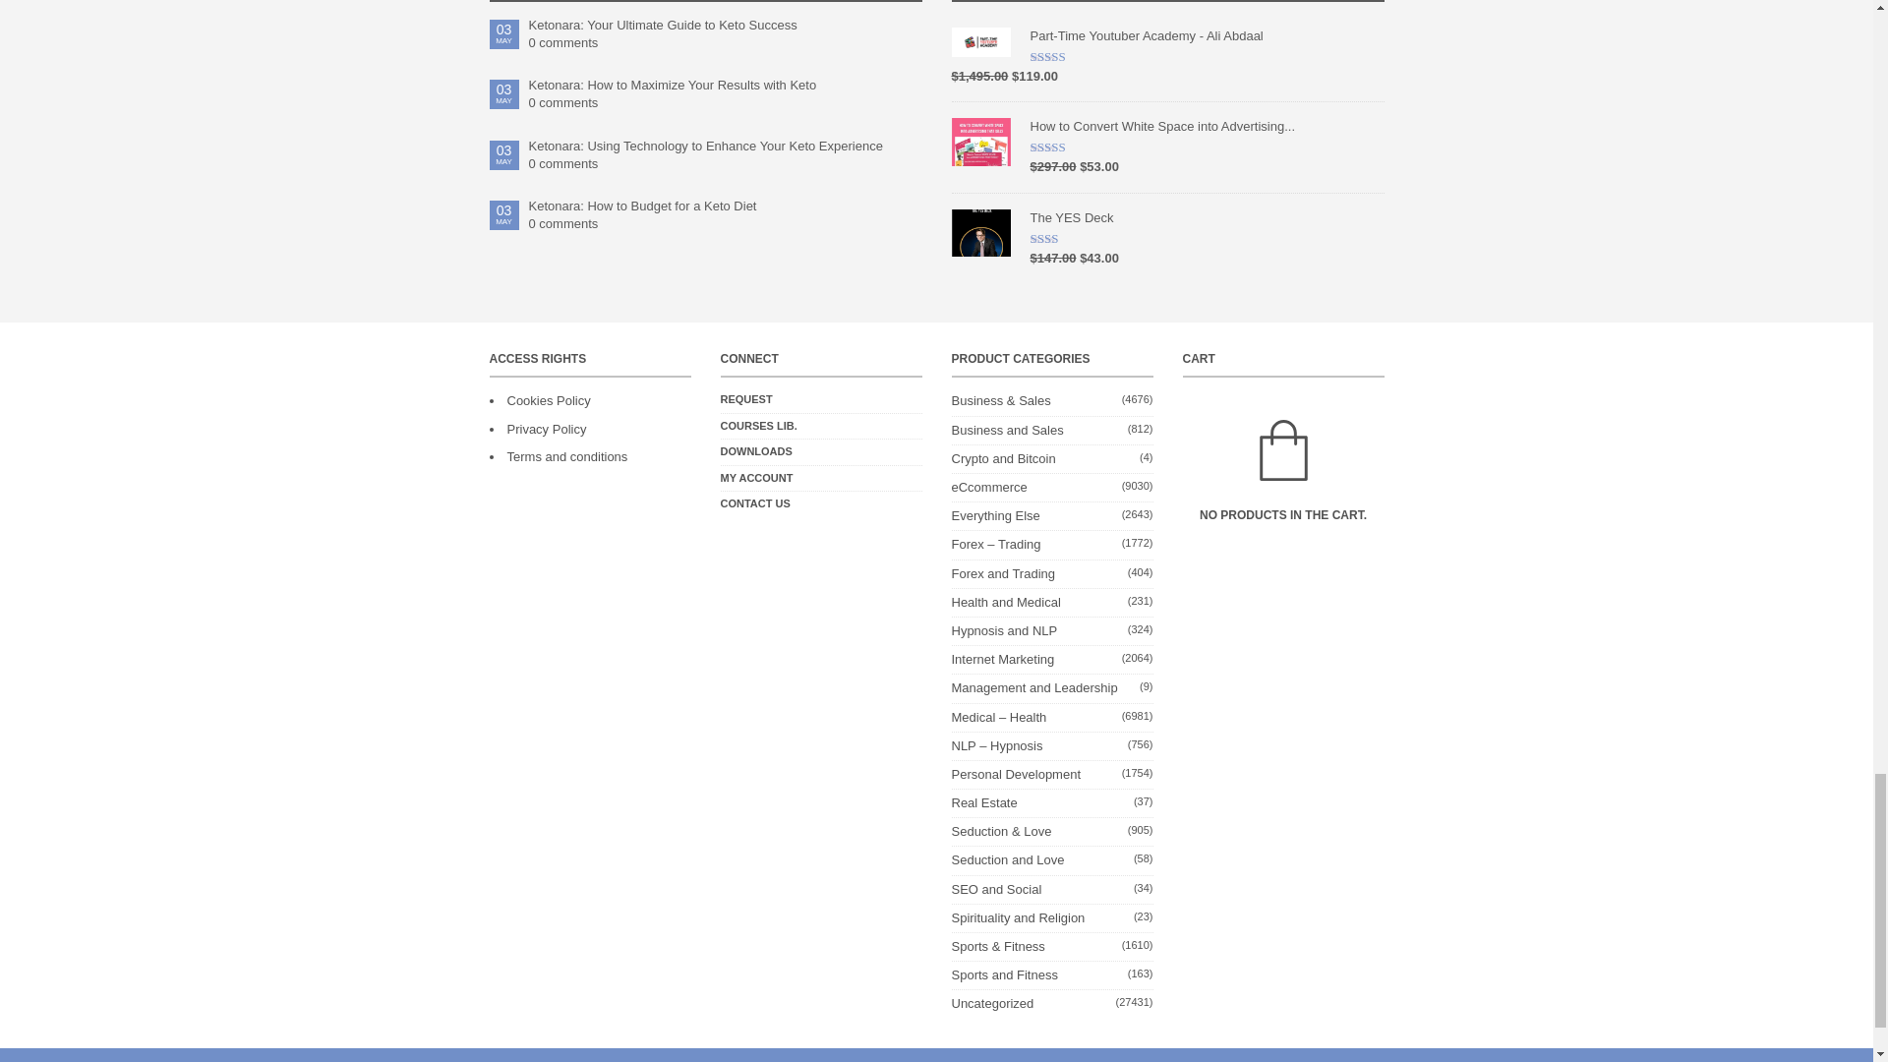 The height and width of the screenshot is (1062, 1888). I want to click on Ketonara: How to Maximize Your Results with Keto, so click(726, 85).